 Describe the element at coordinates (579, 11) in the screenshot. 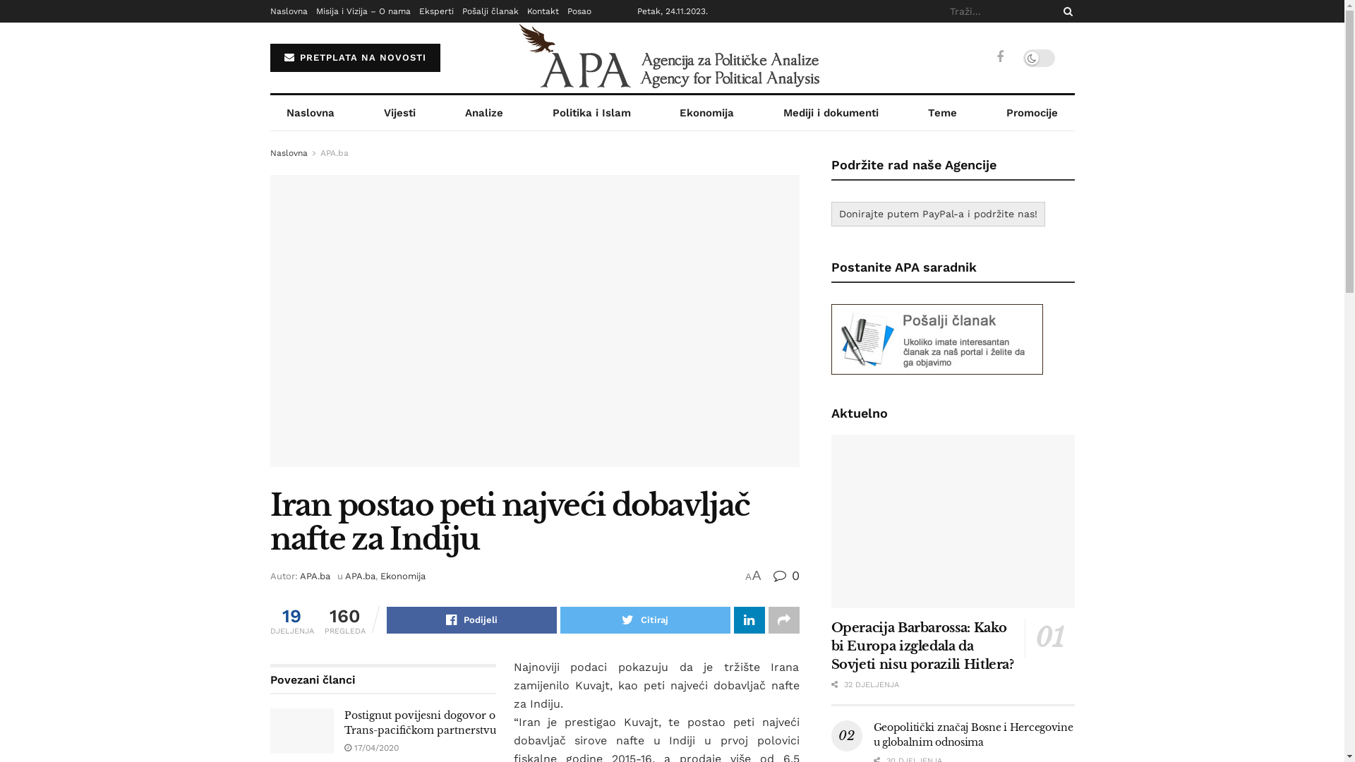

I see `Posao` at that location.